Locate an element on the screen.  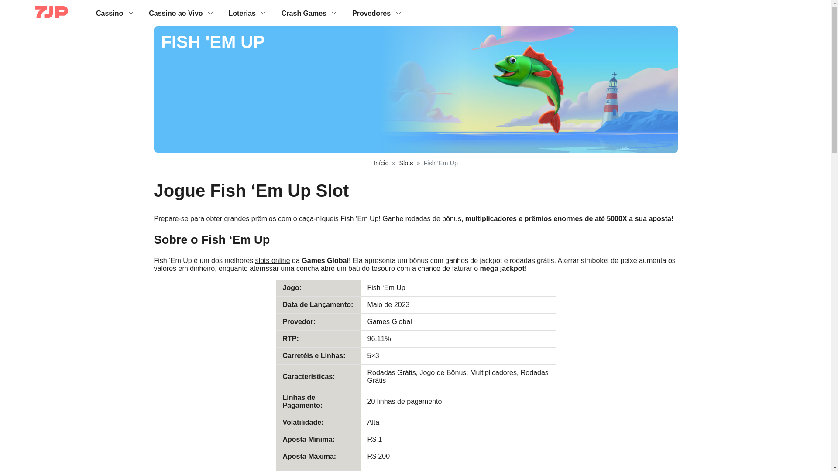
Cassino ao Vivo is located at coordinates (175, 13).